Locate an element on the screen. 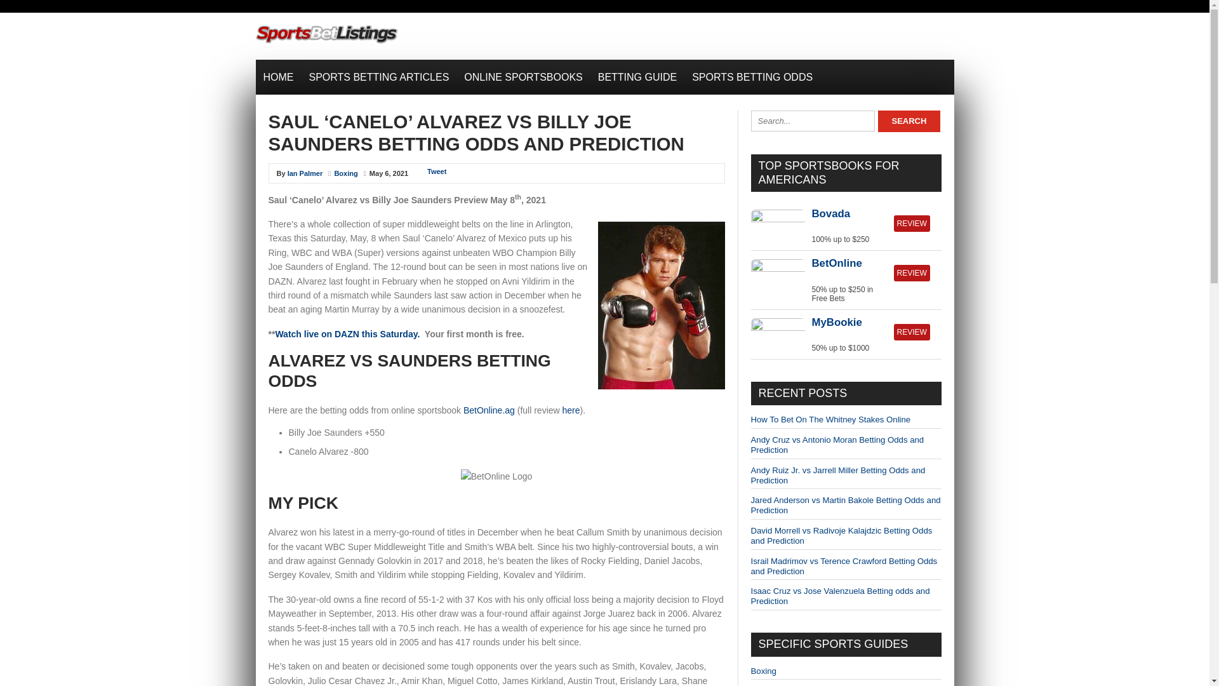 The height and width of the screenshot is (686, 1219). Watch live on DAZN this Saturday. is located at coordinates (347, 334).